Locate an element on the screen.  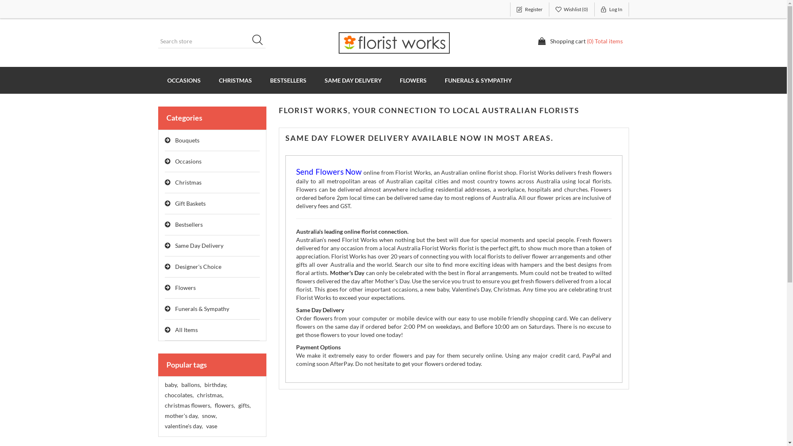
FUNERALS & SYMPATHY is located at coordinates (478, 80).